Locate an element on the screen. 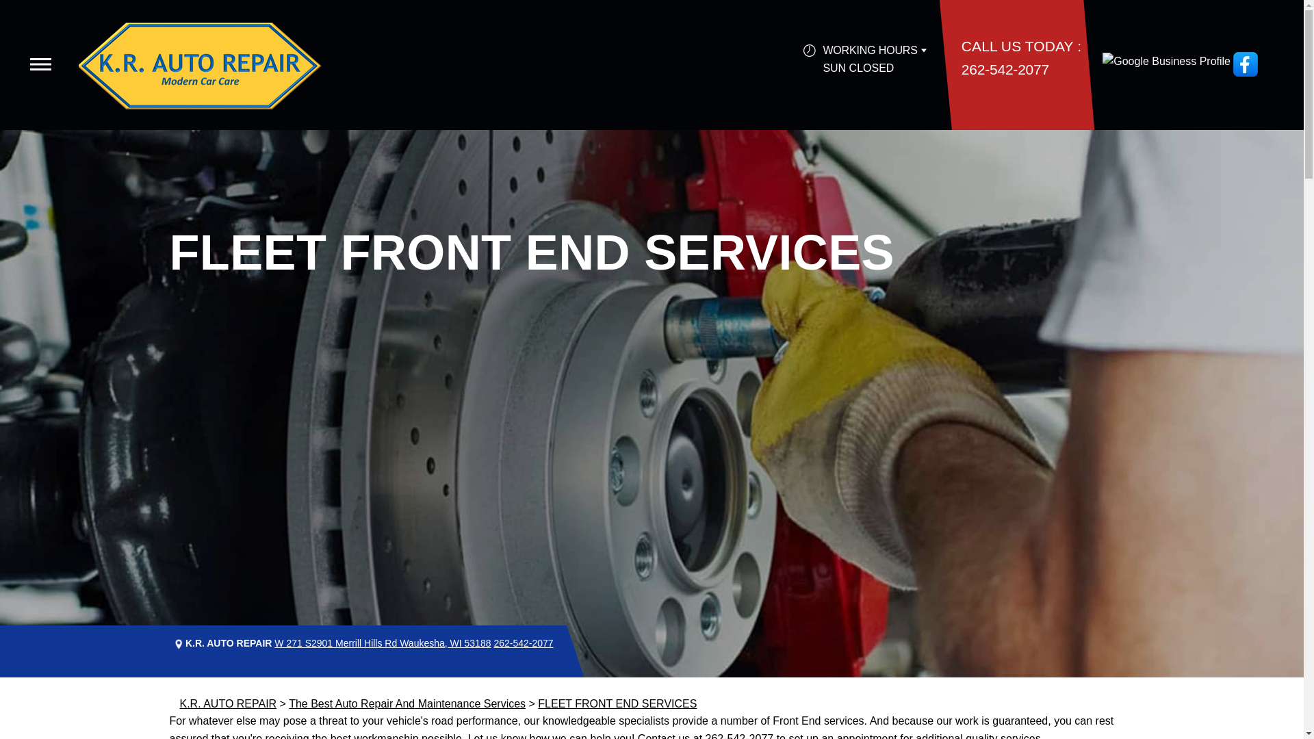 The image size is (1314, 739). 262-542-2077 is located at coordinates (739, 736).